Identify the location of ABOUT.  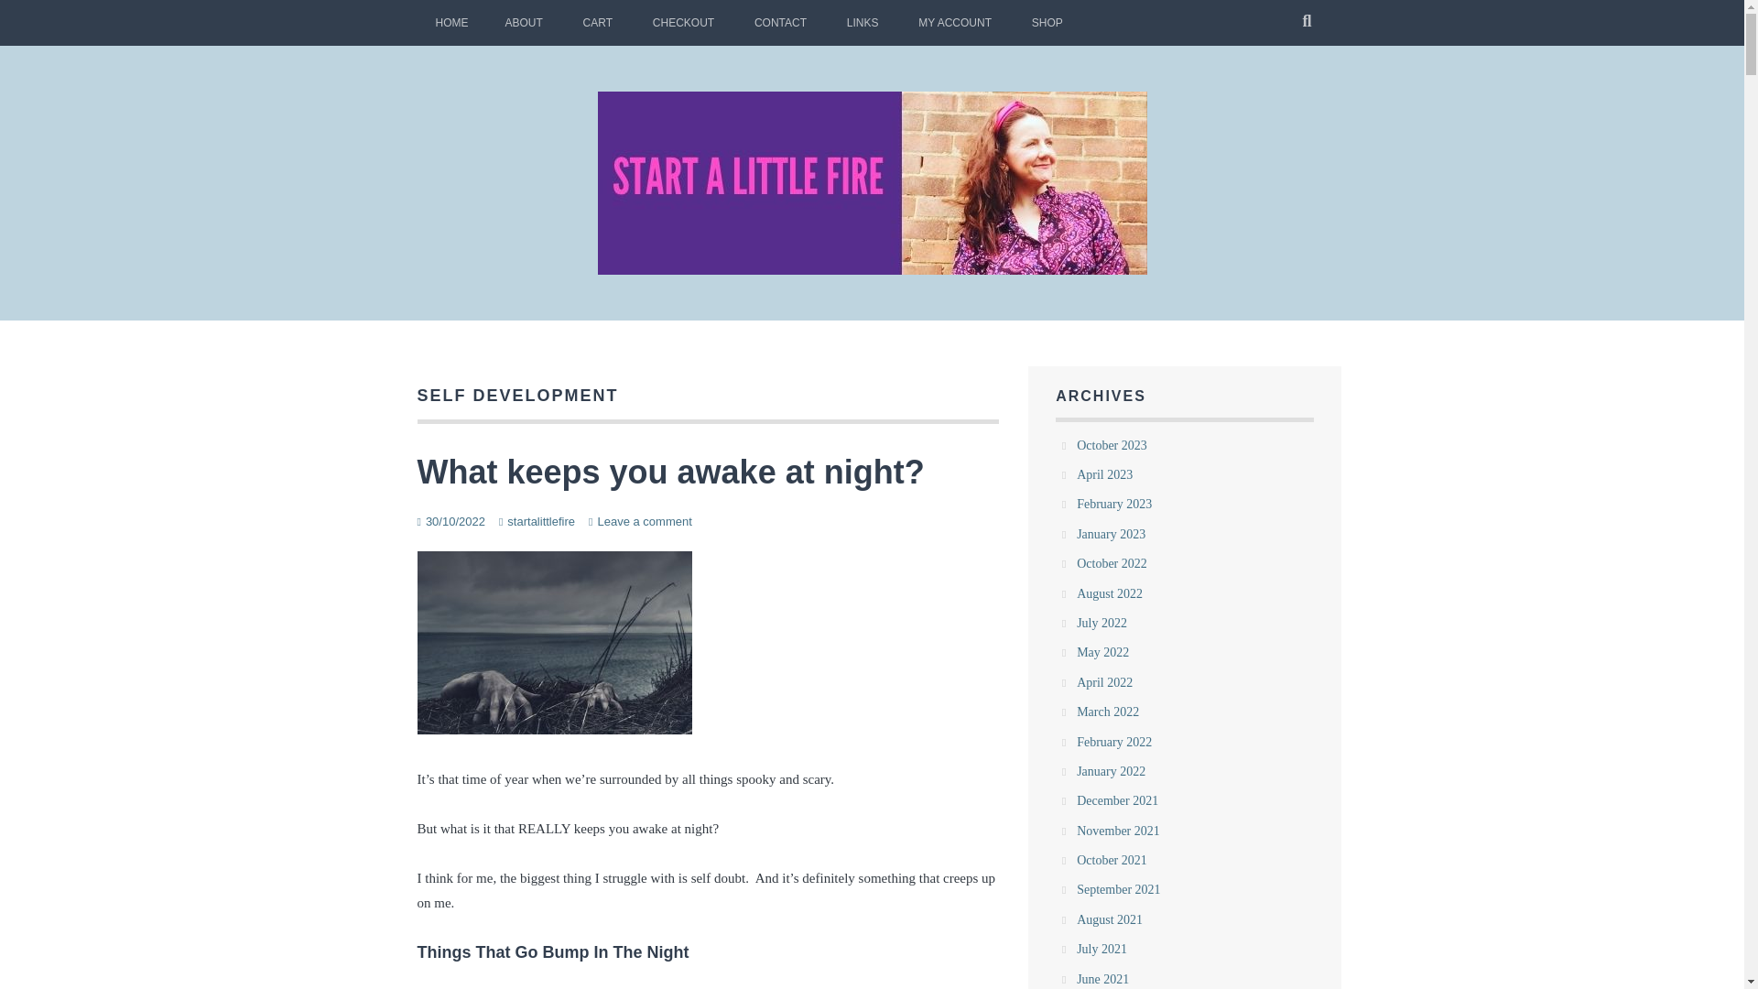
(524, 22).